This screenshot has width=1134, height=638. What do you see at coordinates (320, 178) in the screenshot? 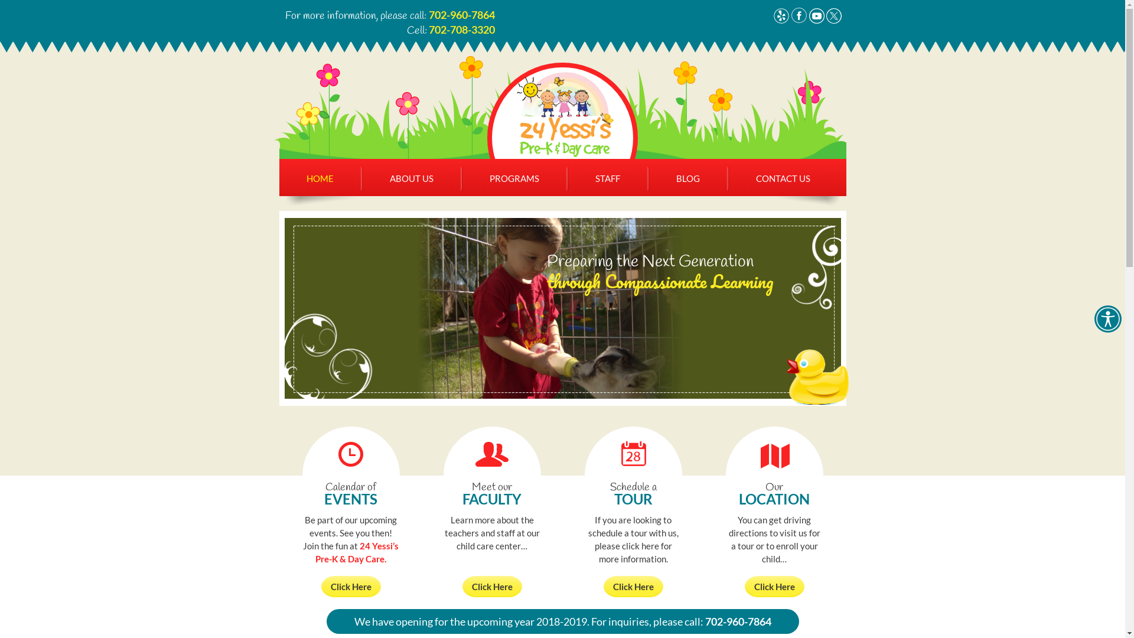
I see `HOME` at bounding box center [320, 178].